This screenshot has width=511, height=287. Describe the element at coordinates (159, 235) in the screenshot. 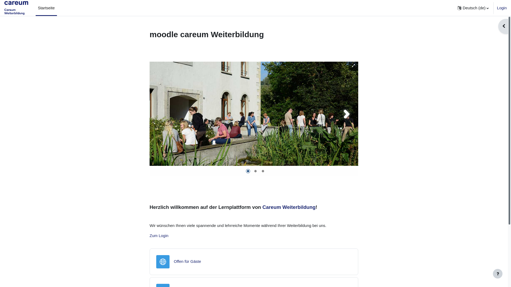

I see `Zum Login` at that location.